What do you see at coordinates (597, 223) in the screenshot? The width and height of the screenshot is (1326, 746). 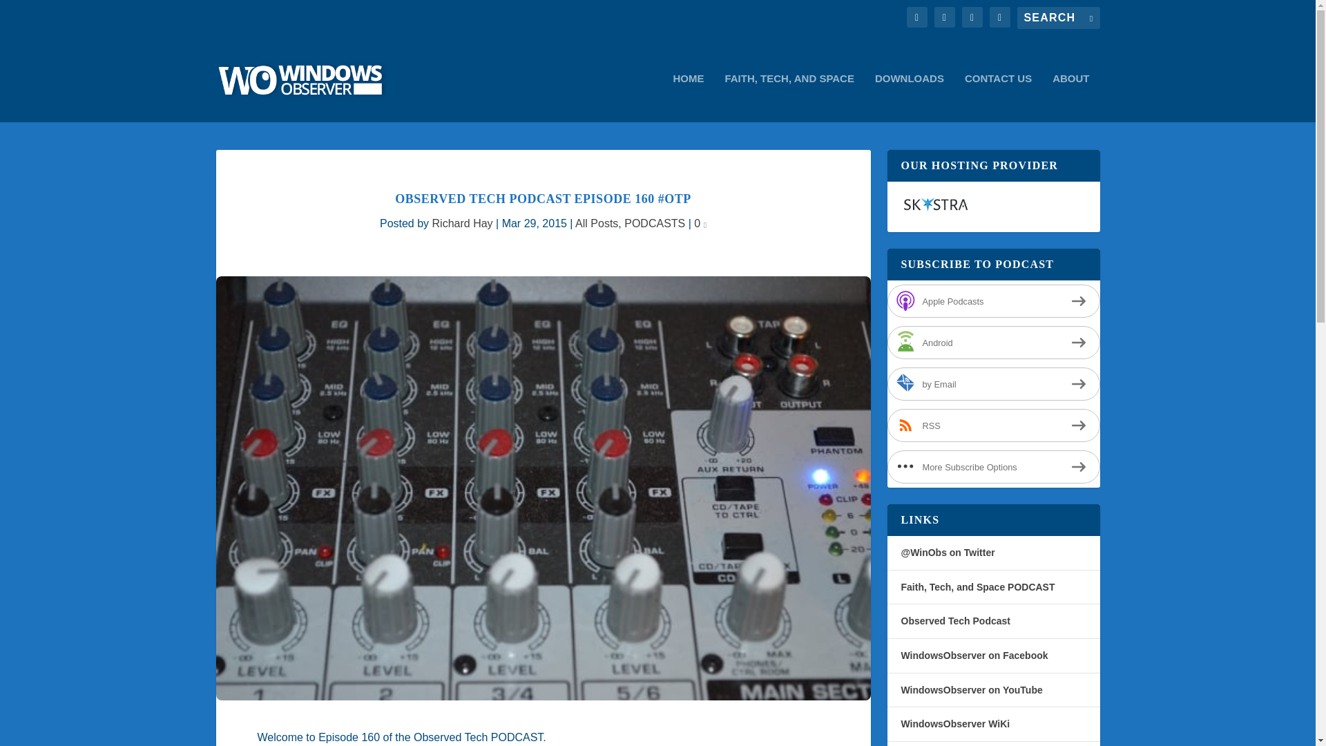 I see `All Posts` at bounding box center [597, 223].